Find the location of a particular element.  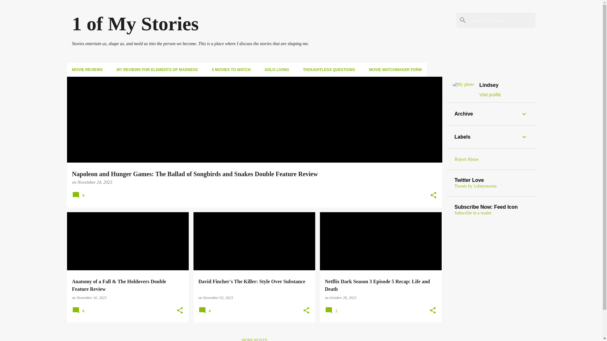

Report Abuse is located at coordinates (467, 159).